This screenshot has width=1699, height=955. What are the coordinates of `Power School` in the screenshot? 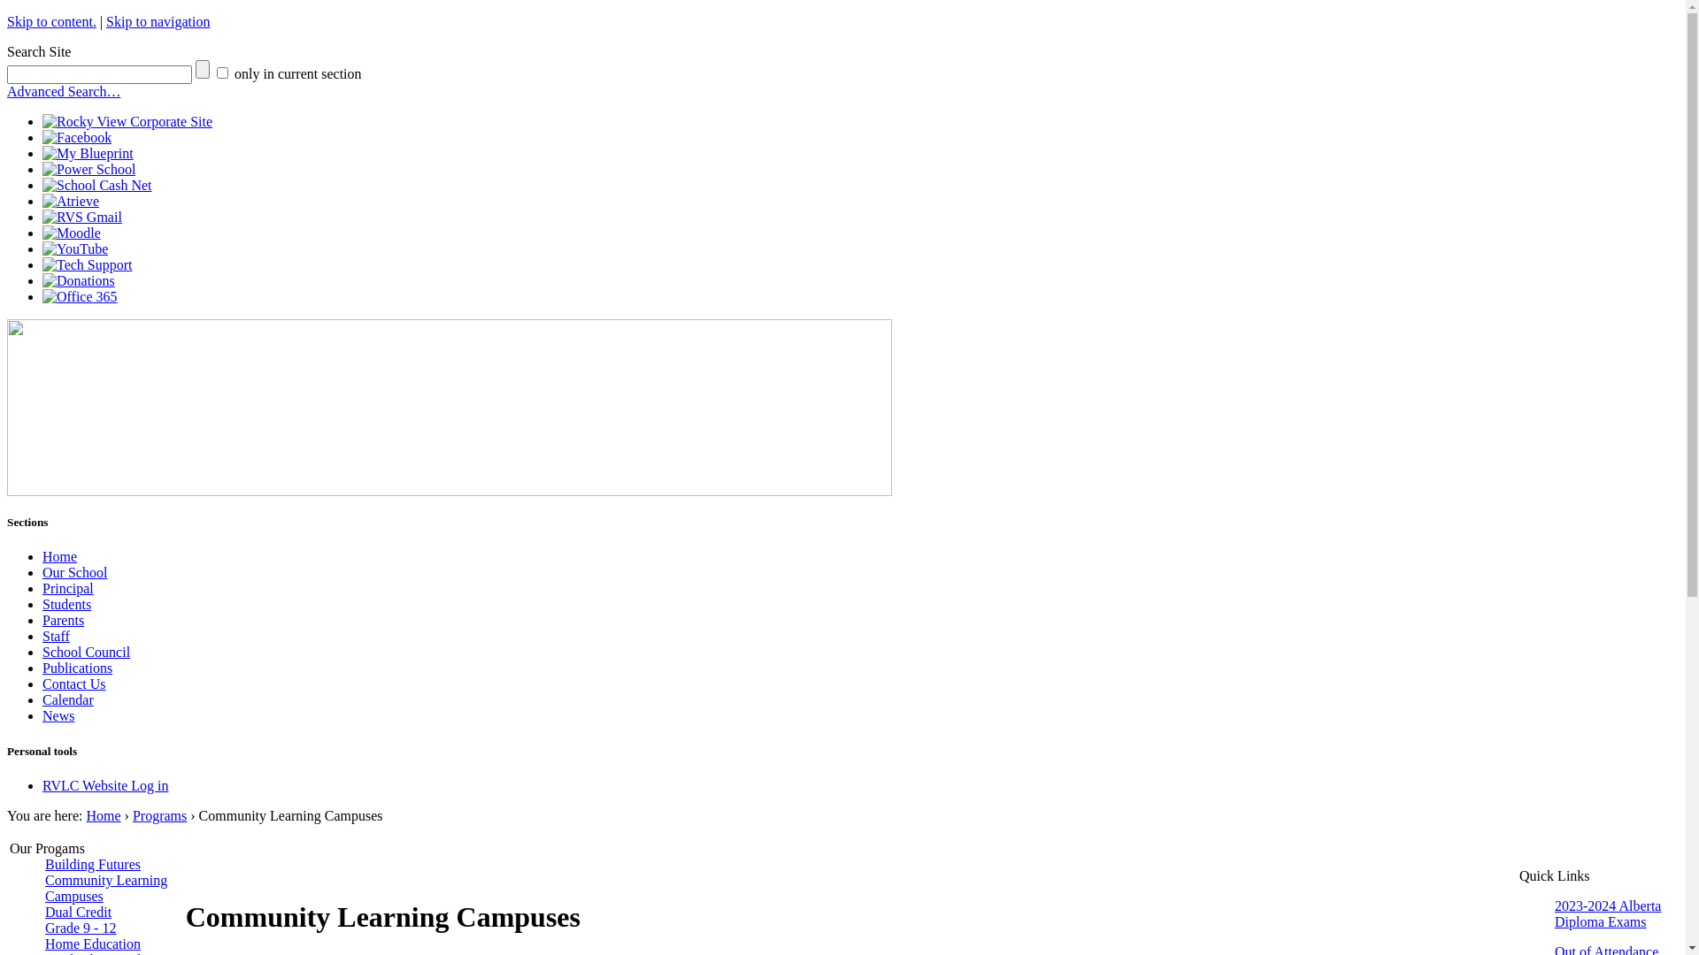 It's located at (88, 170).